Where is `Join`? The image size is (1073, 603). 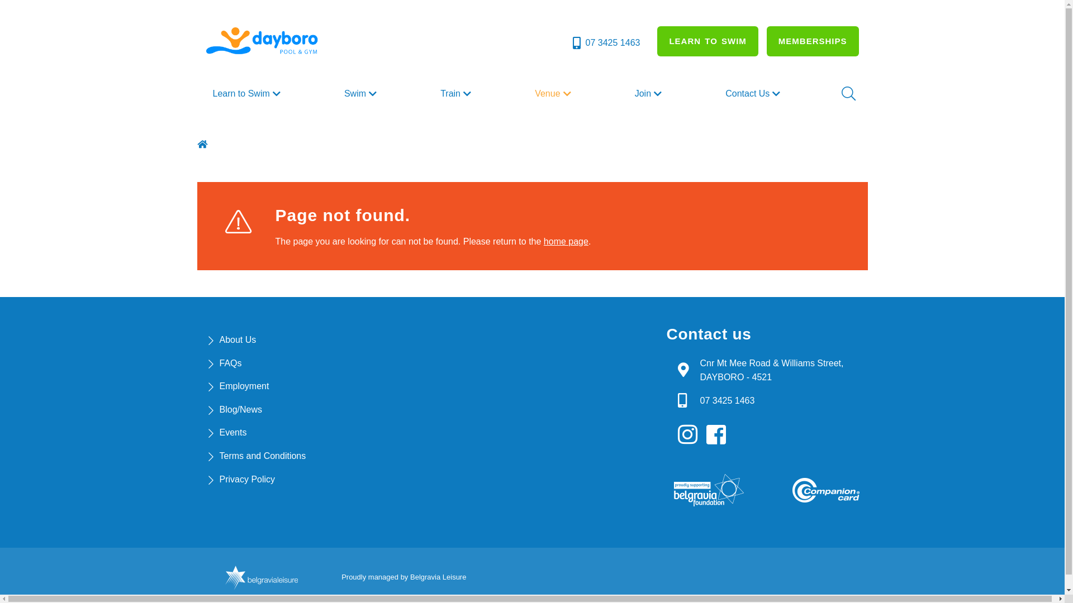
Join is located at coordinates (649, 94).